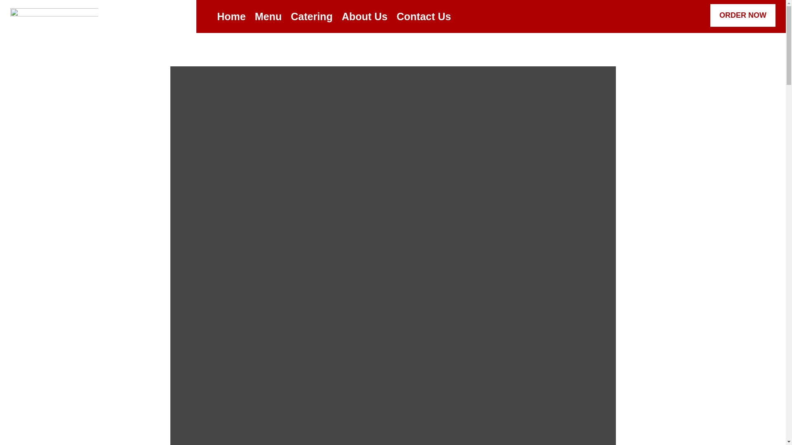 This screenshot has height=445, width=792. I want to click on website-logo, so click(54, 18).